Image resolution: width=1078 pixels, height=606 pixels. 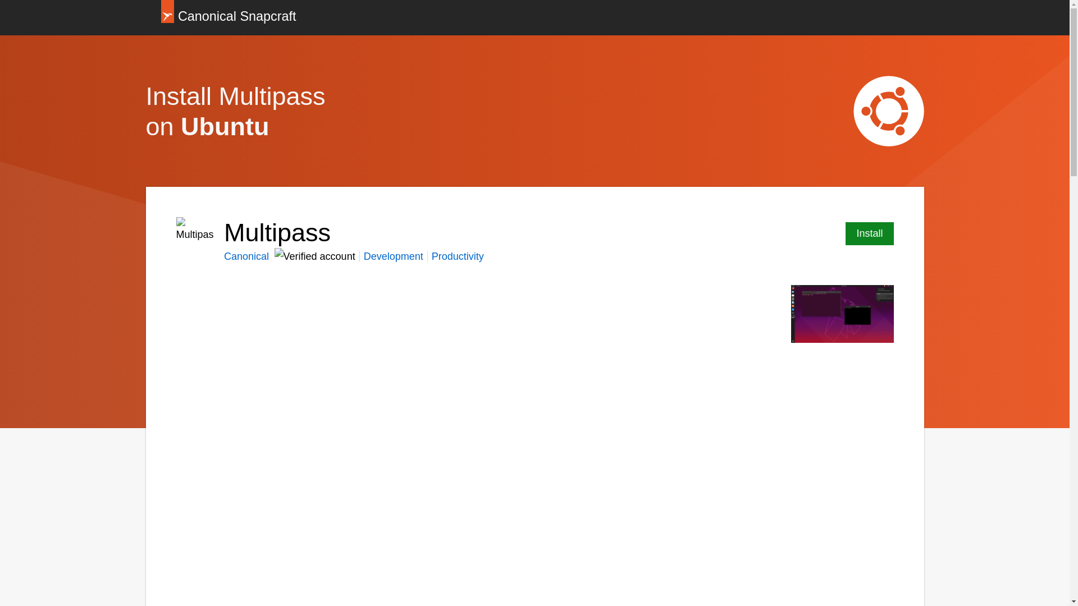 I want to click on Canonical, so click(x=248, y=256).